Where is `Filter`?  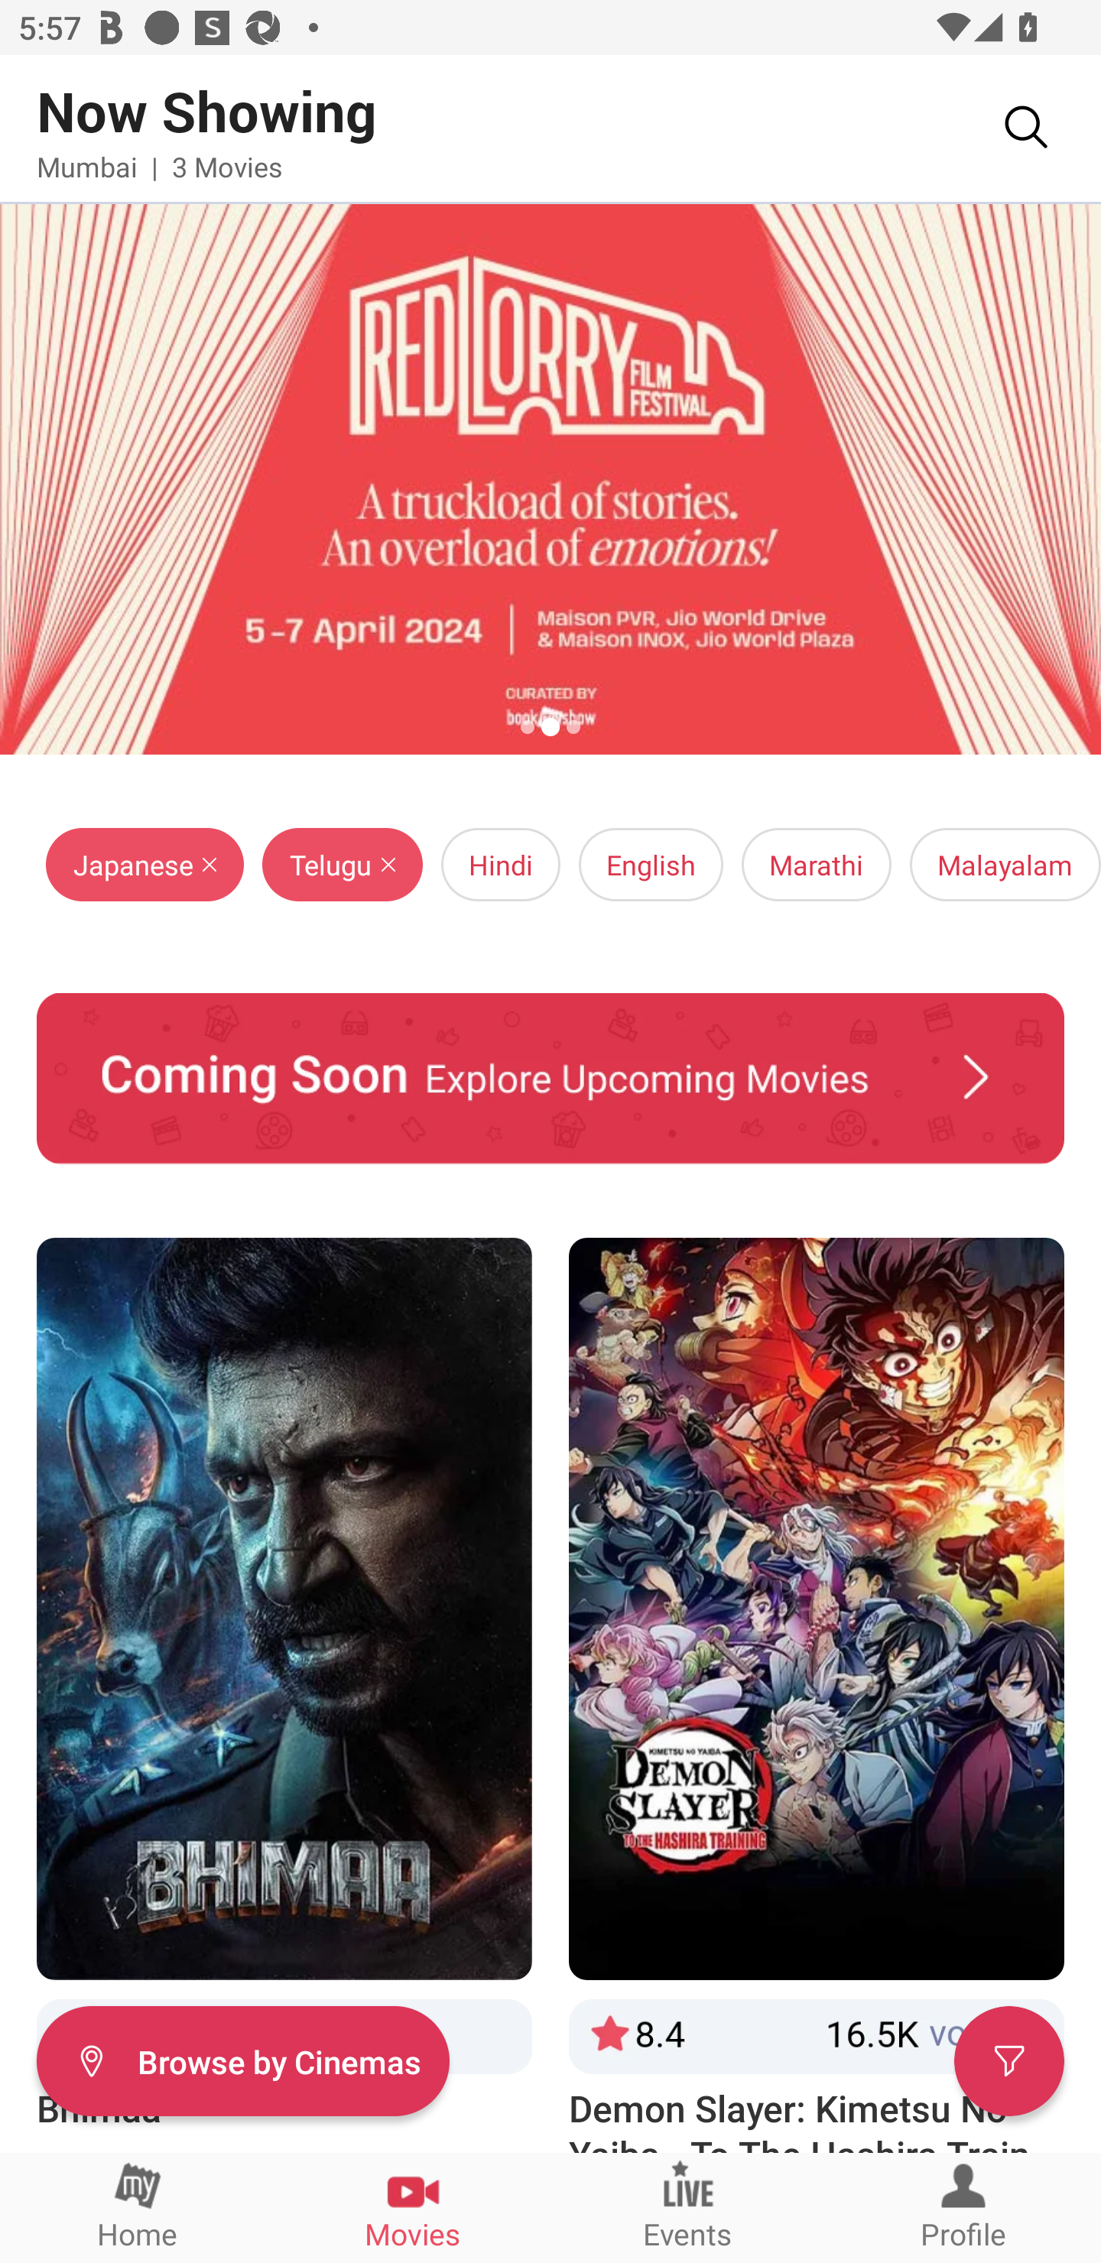
Filter is located at coordinates (1009, 2060).